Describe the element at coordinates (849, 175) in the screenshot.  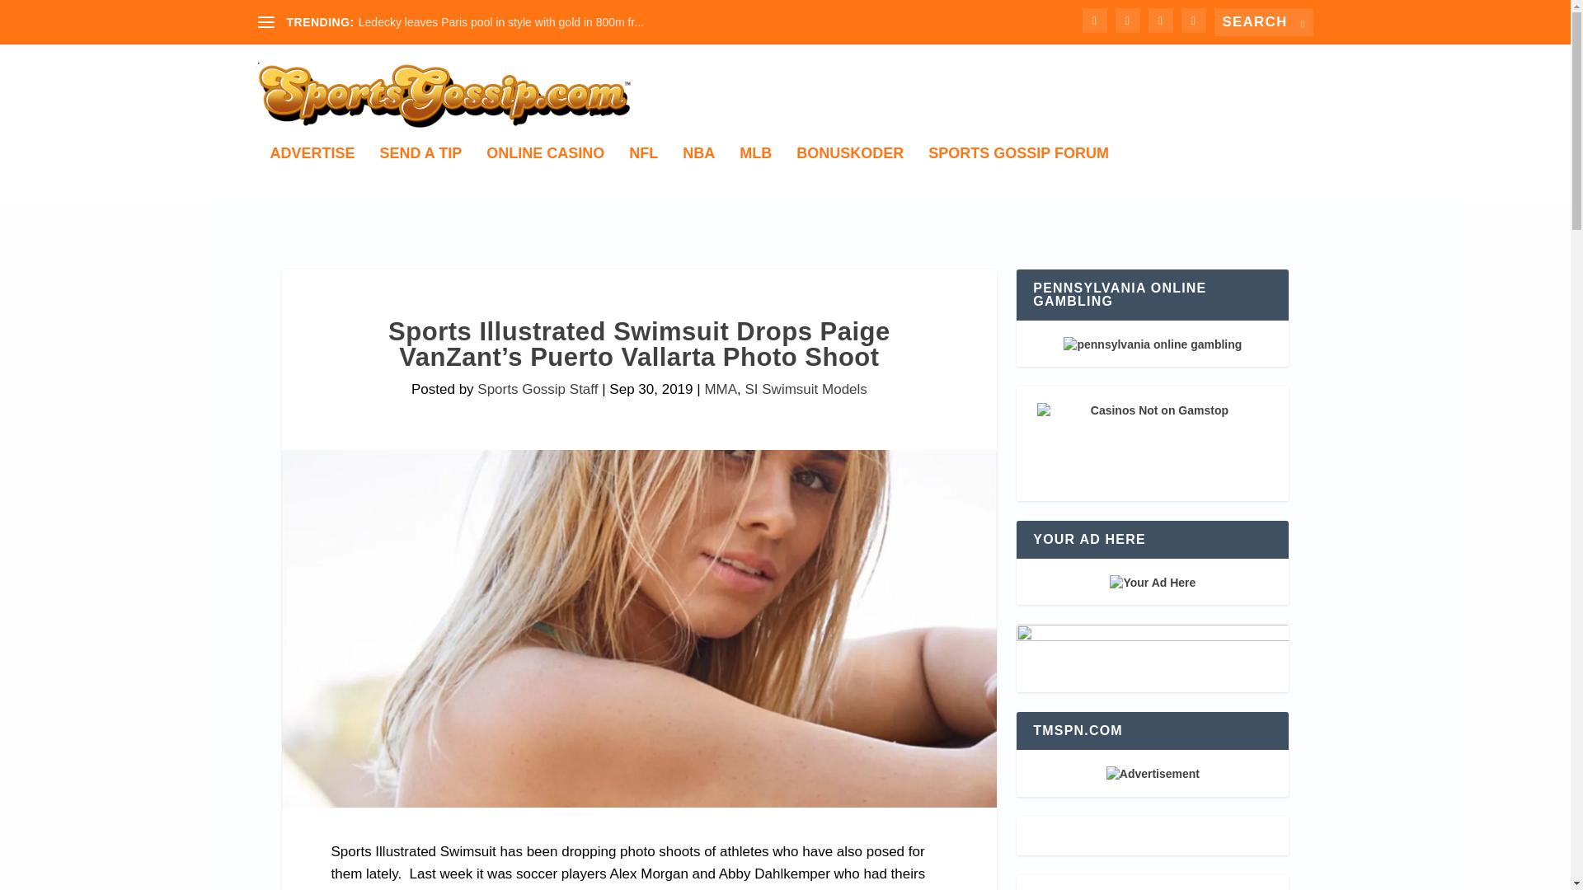
I see `BONUSKODER` at that location.